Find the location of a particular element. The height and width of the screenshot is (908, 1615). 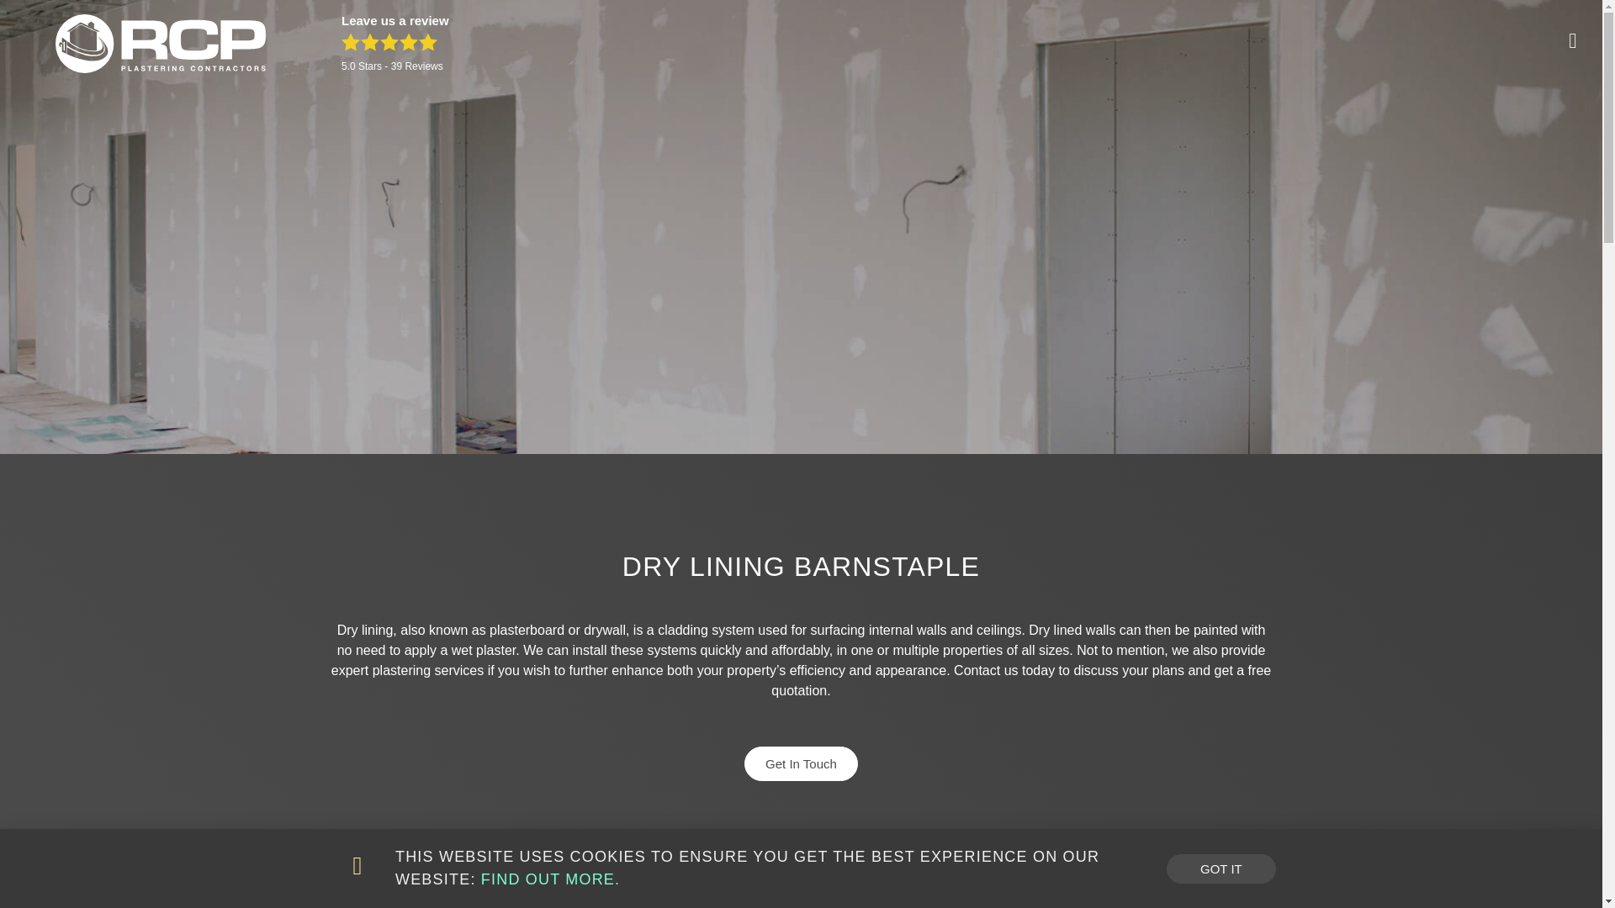

Get In Touch is located at coordinates (801, 785).